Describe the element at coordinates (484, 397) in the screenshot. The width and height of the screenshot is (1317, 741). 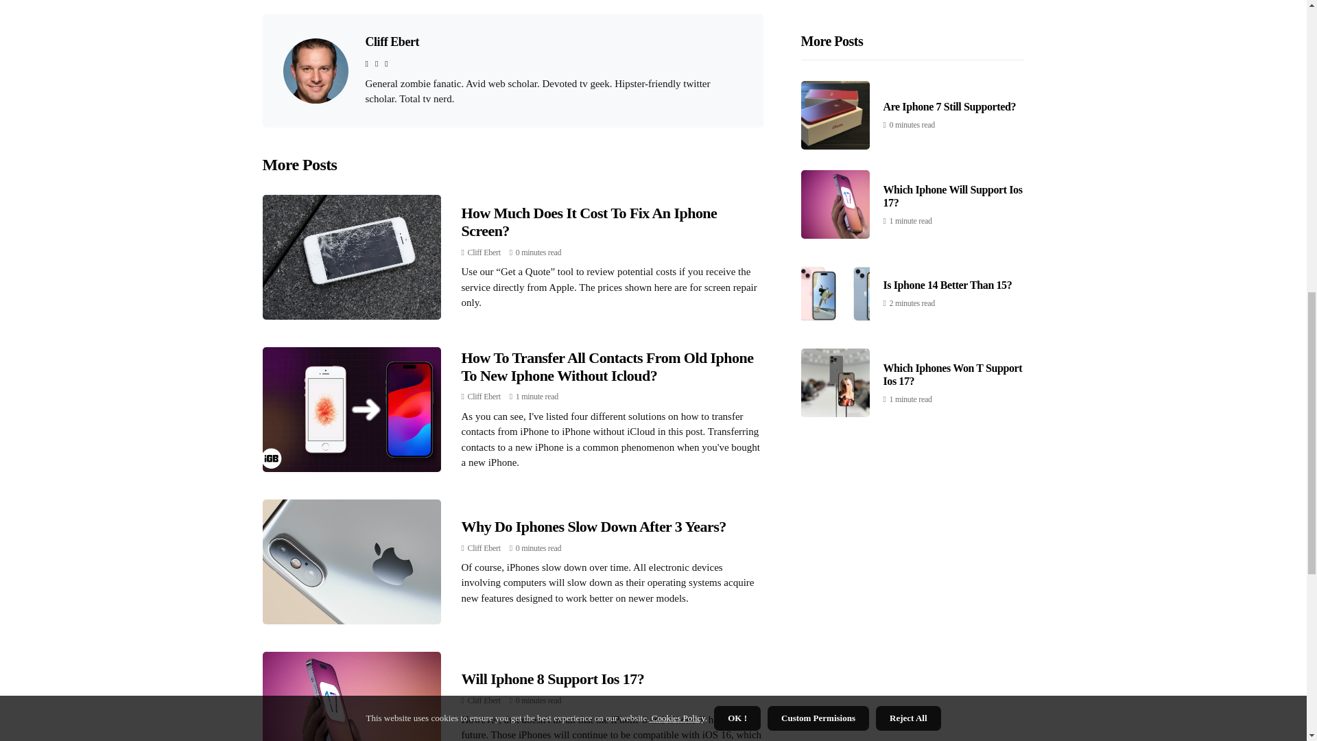
I see `Cliff Ebert` at that location.